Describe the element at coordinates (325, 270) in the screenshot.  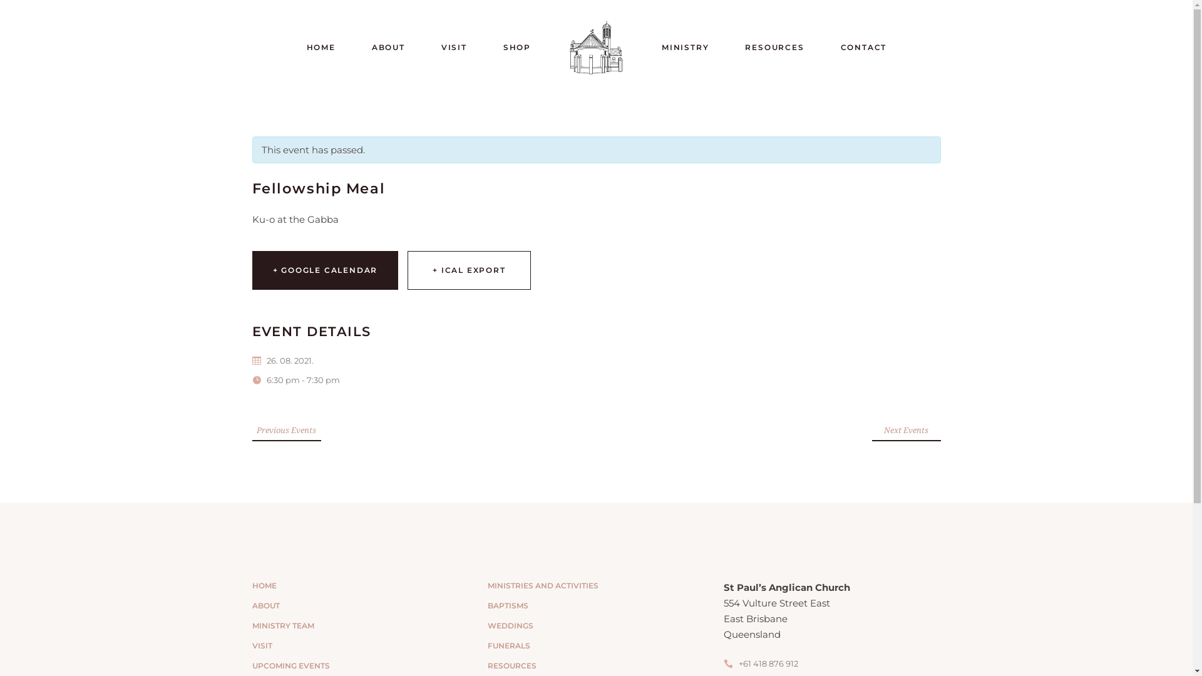
I see `+ GOOGLE CALENDAR` at that location.